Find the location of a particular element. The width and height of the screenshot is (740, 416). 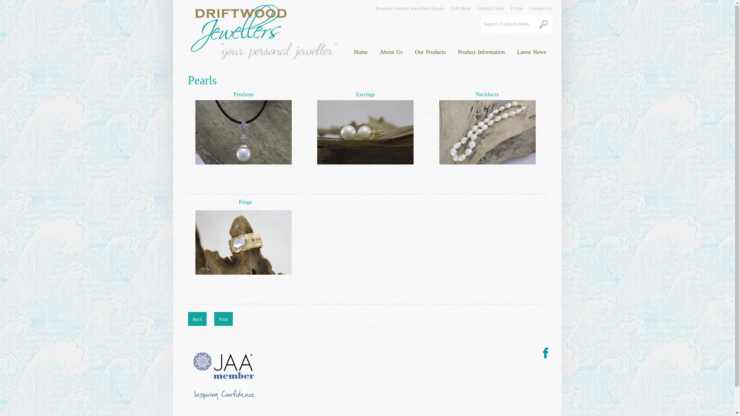

Facebook is located at coordinates (545, 354).